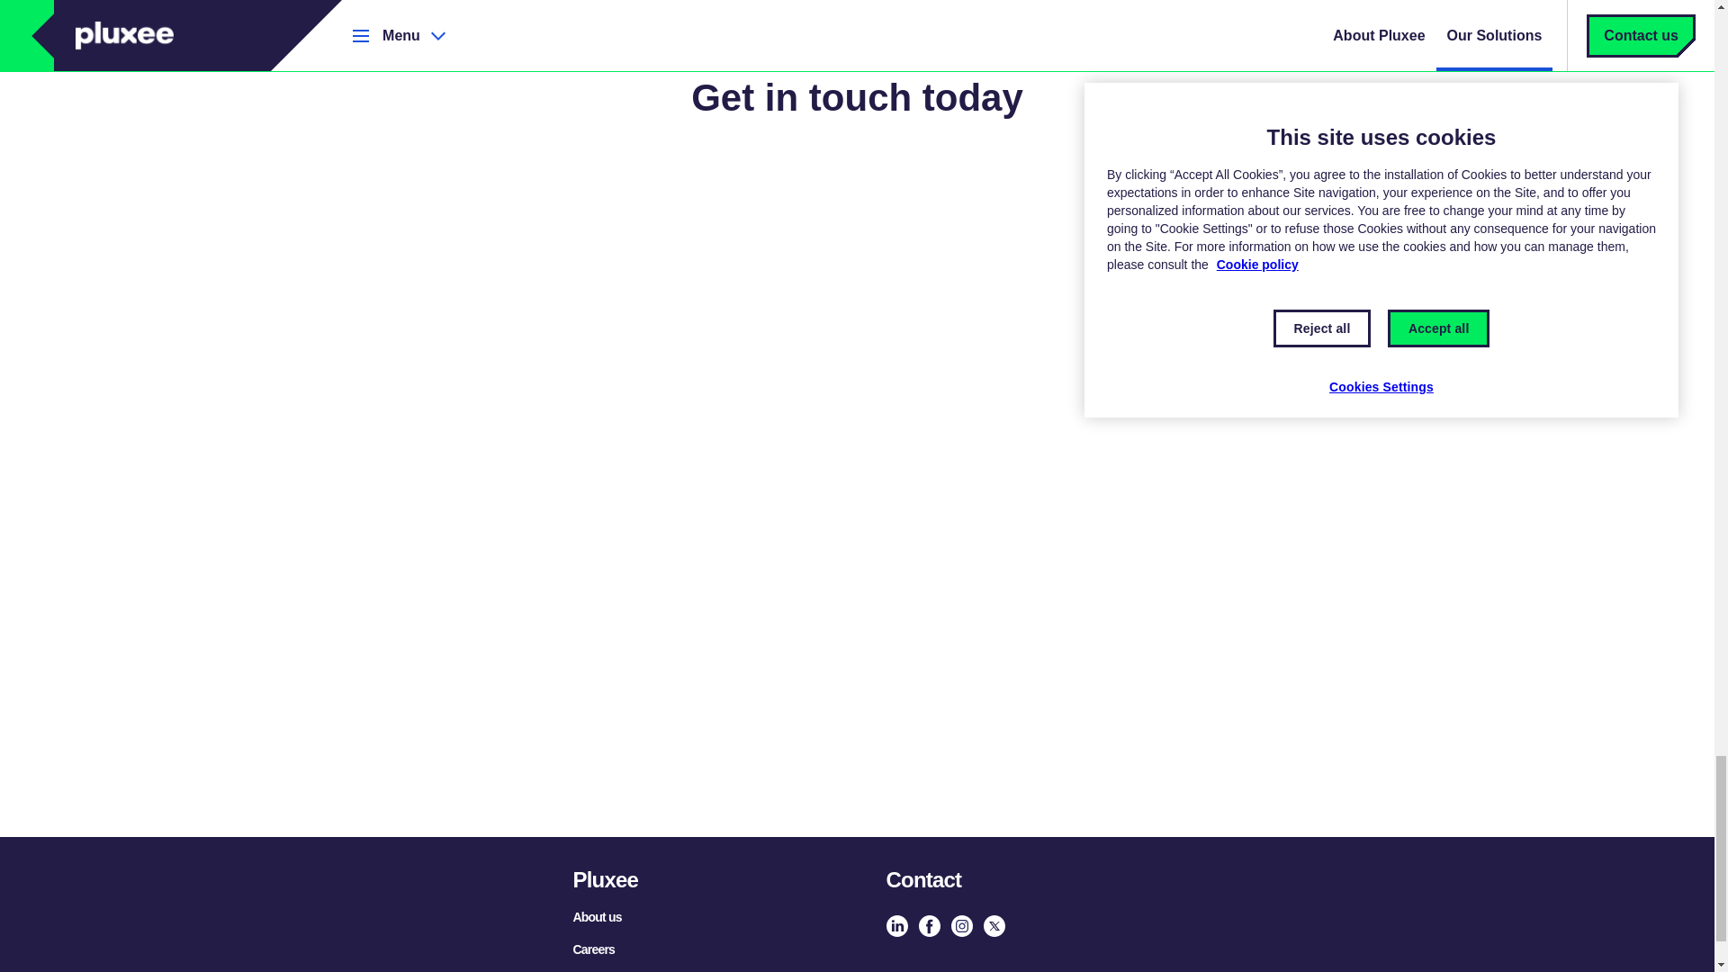 This screenshot has height=972, width=1728. I want to click on Linkedin, so click(896, 926).